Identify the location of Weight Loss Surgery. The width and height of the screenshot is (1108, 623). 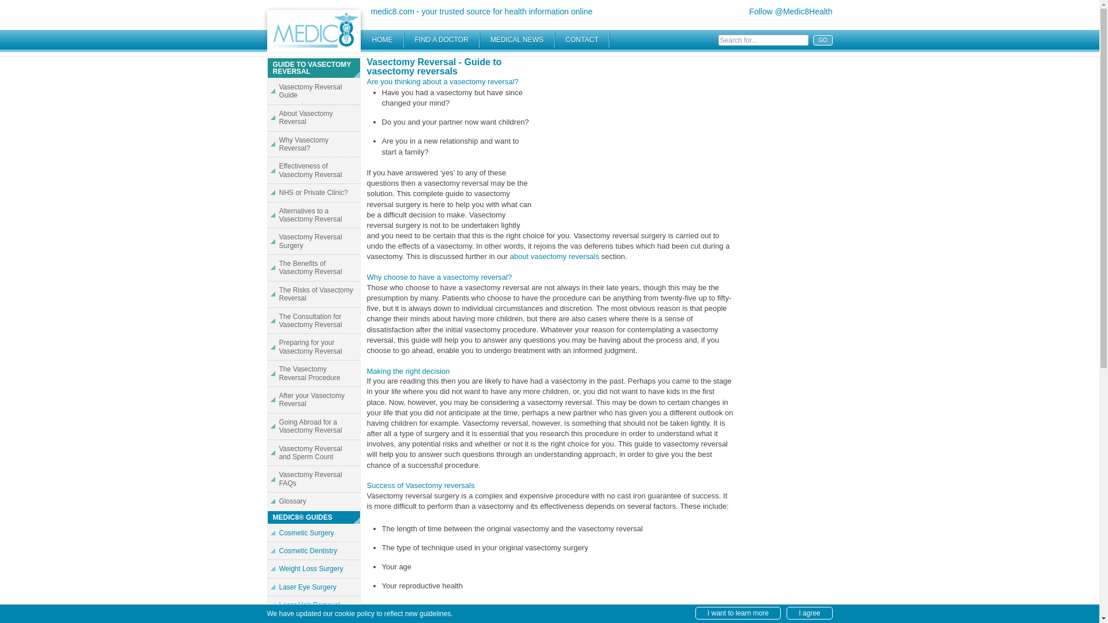
(314, 569).